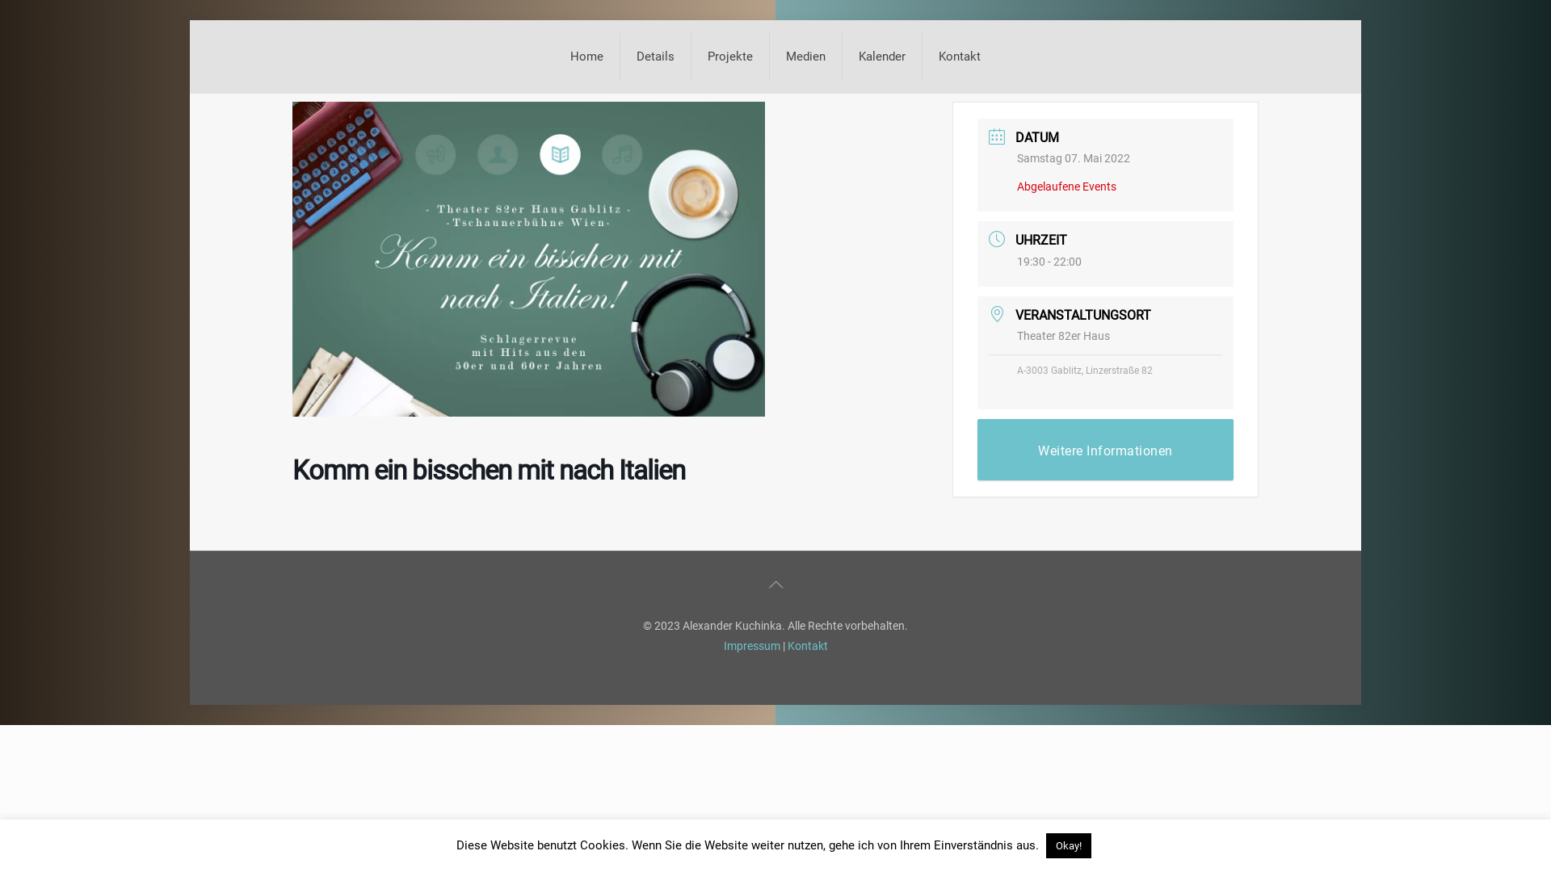 The height and width of the screenshot is (872, 1551). Describe the element at coordinates (807, 646) in the screenshot. I see `Kontakt` at that location.